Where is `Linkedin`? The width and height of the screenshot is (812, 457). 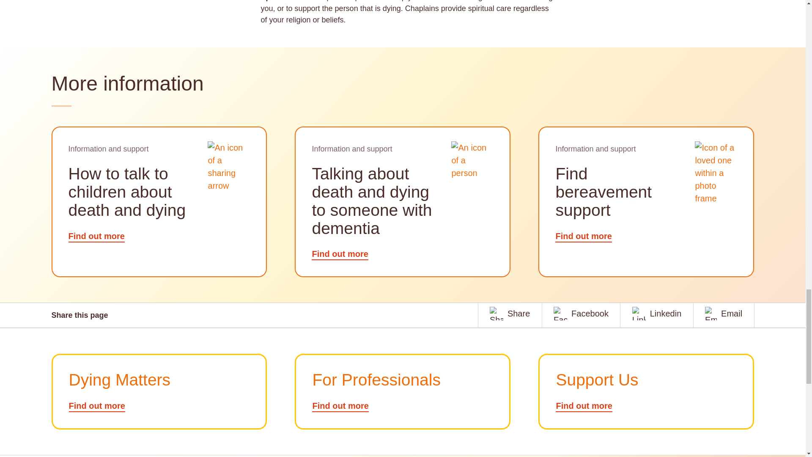 Linkedin is located at coordinates (657, 313).